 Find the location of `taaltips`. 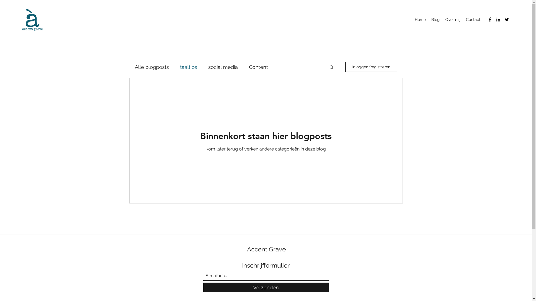

taaltips is located at coordinates (188, 67).